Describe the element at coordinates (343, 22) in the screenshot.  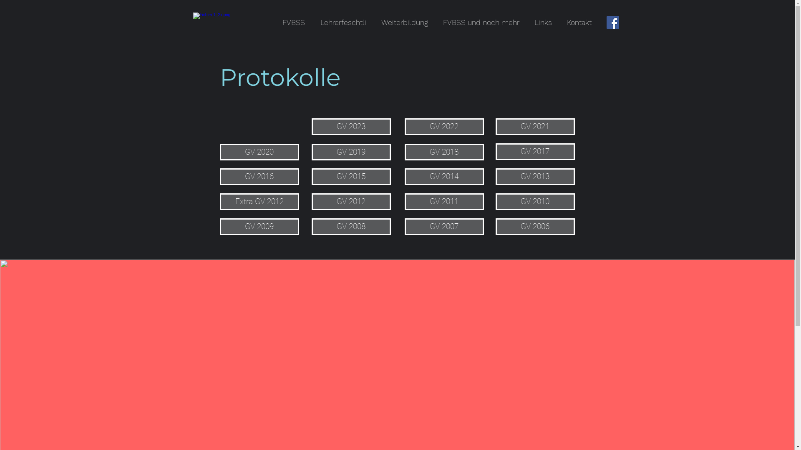
I see `Lehrerfeschtli` at that location.